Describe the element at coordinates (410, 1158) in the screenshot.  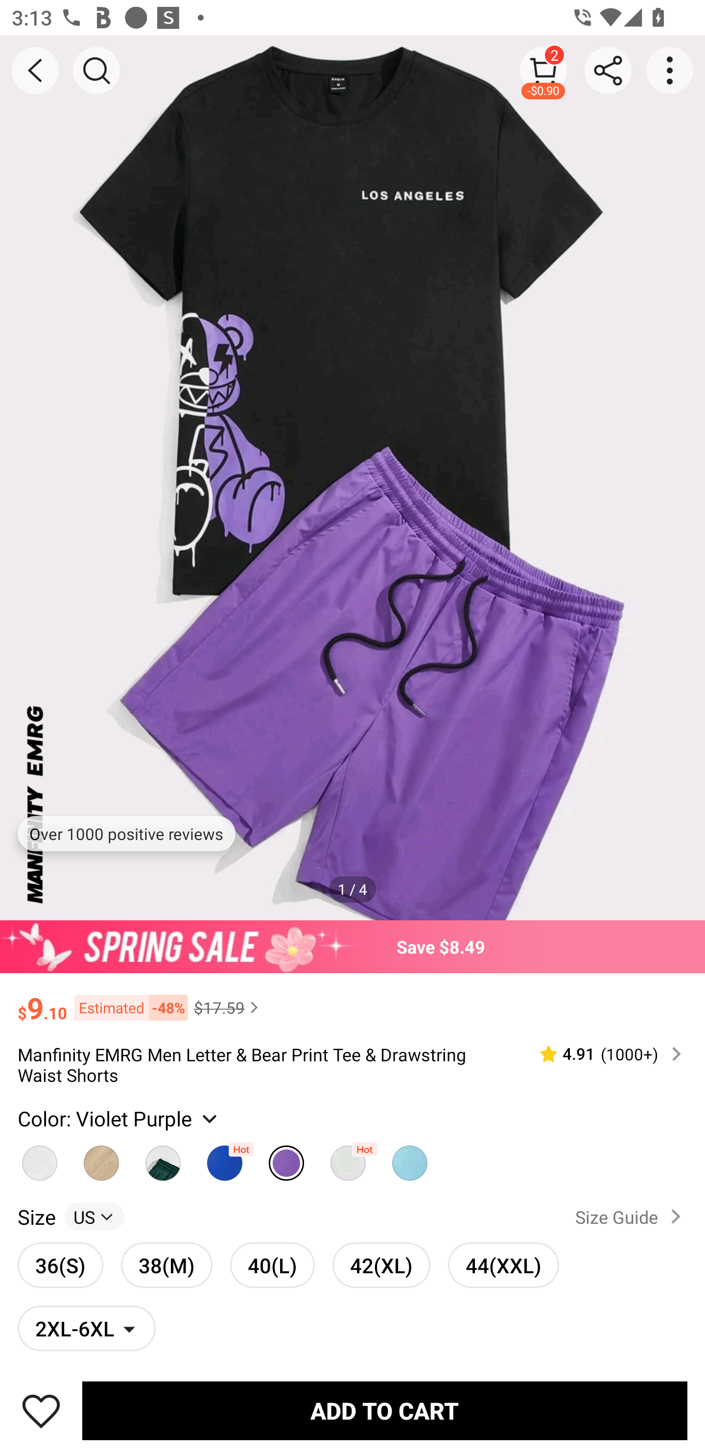
I see `Mint Blue` at that location.